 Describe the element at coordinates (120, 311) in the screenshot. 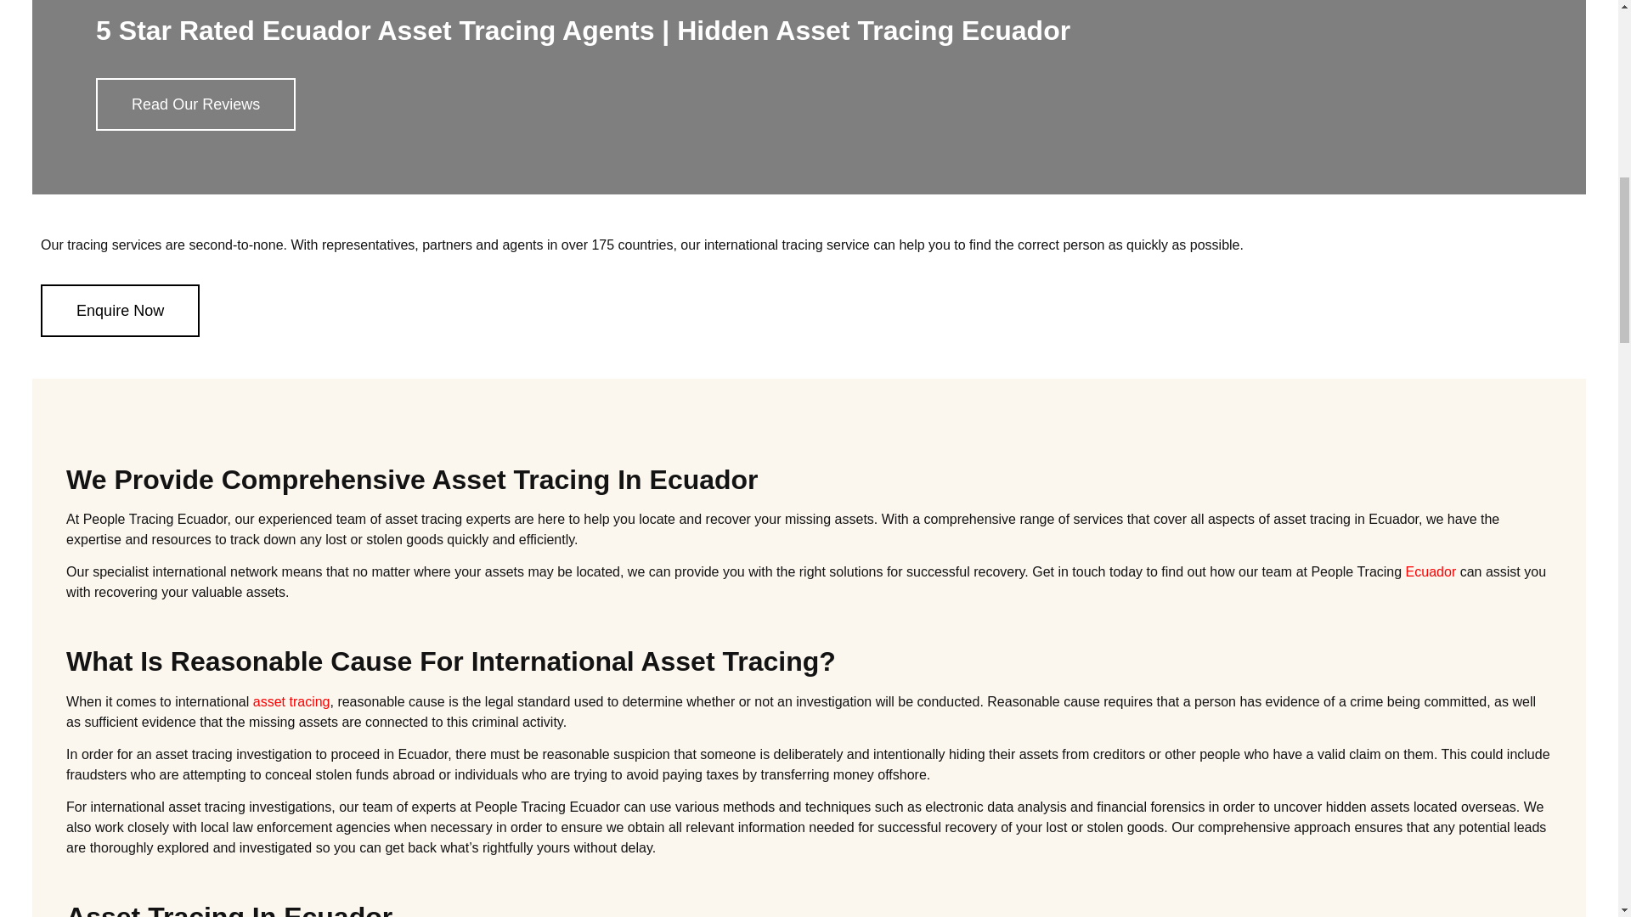

I see `Enquire Now` at that location.